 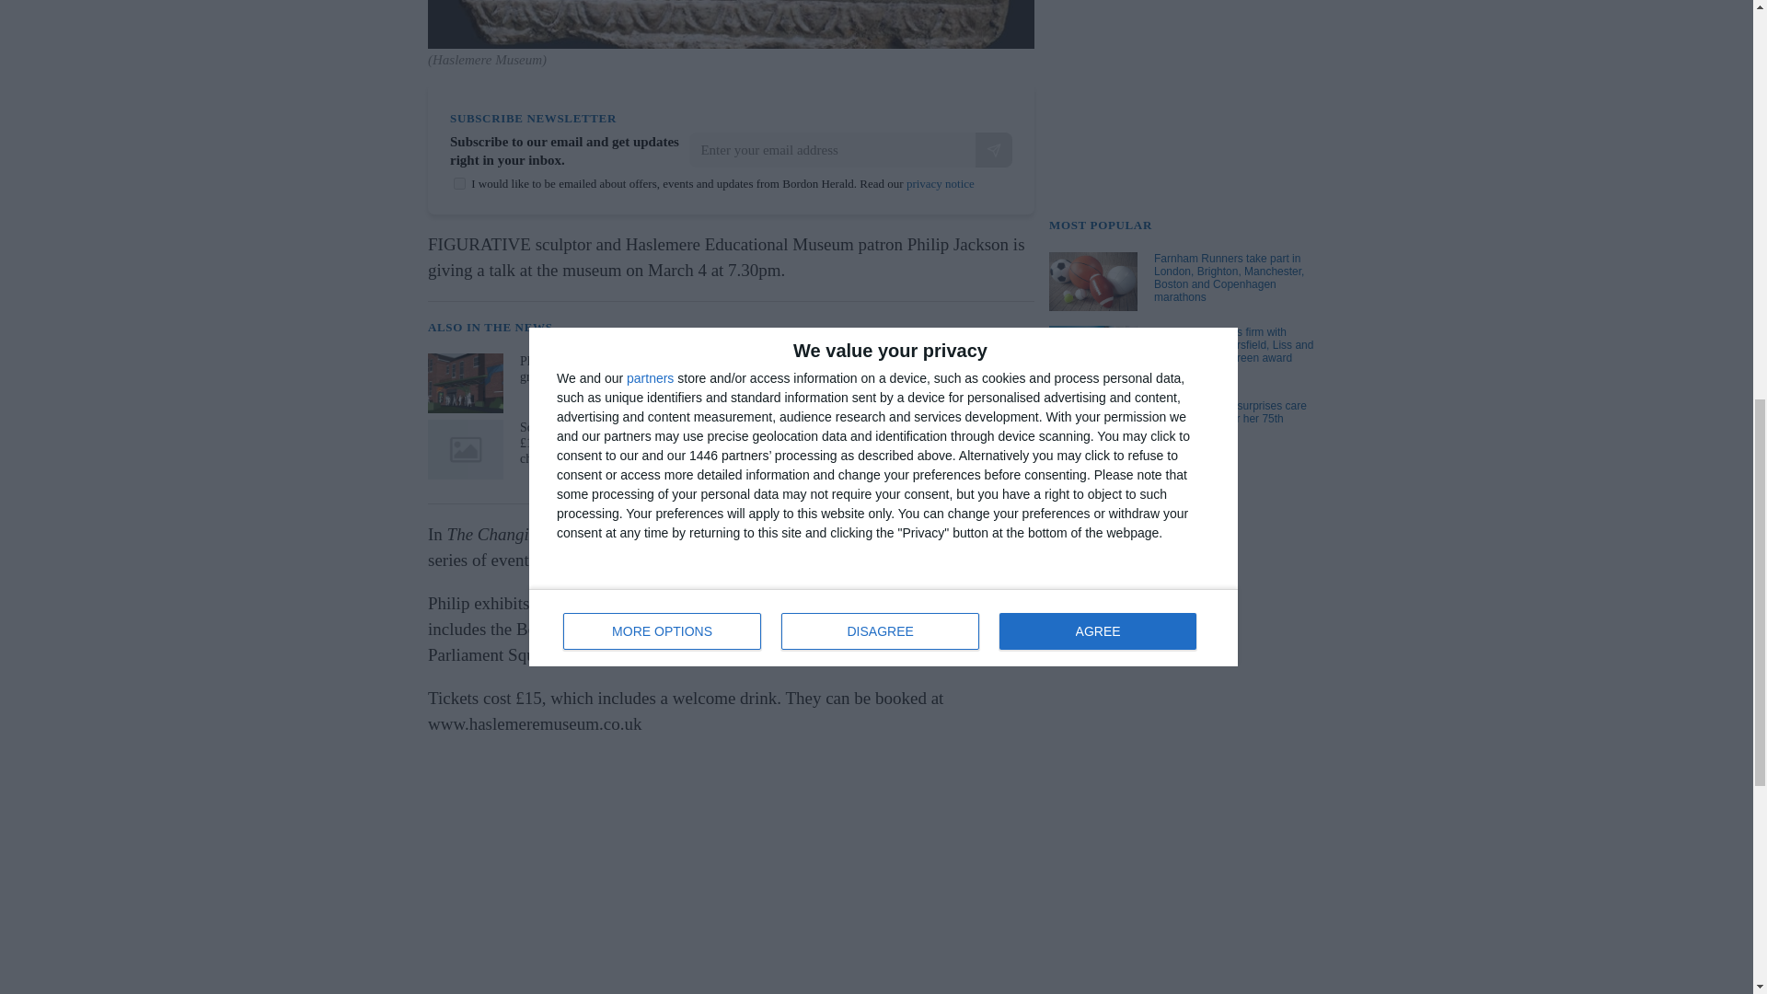 What do you see at coordinates (823, 654) in the screenshot?
I see `Queen` at bounding box center [823, 654].